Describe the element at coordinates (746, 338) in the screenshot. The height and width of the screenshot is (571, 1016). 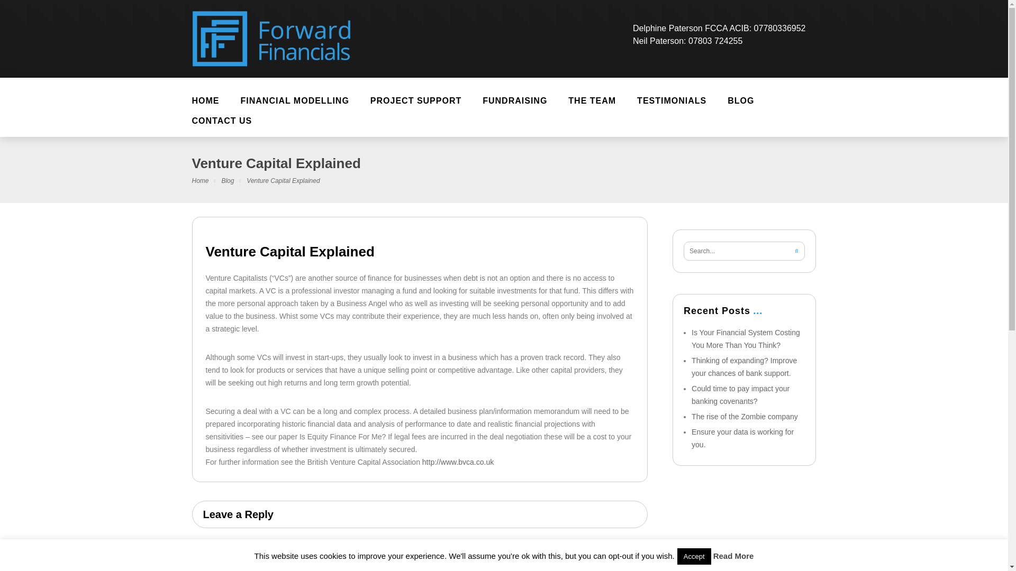
I see `Is Your Financial System Costing You More Than You Think?` at that location.